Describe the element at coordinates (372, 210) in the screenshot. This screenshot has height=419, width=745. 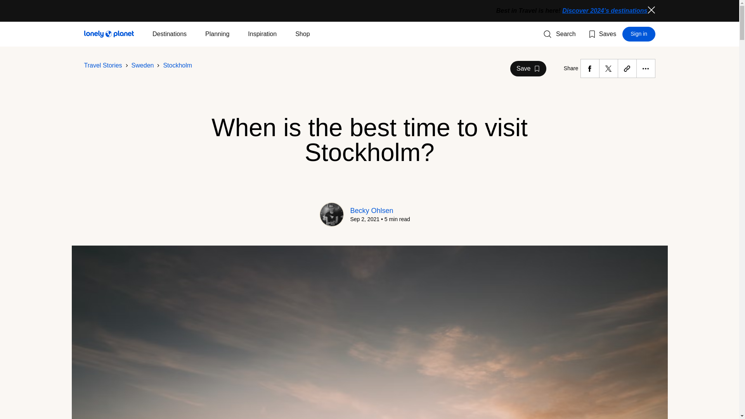
I see `Stockholm` at that location.